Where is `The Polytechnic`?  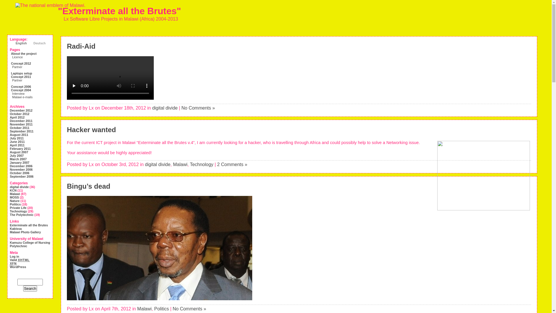 The Polytechnic is located at coordinates (22, 215).